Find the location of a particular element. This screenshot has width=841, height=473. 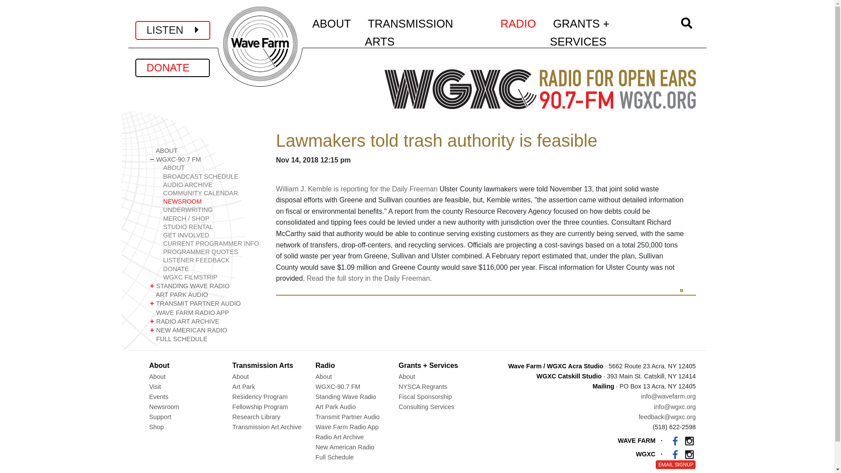

BROADCAST SCHEDULE is located at coordinates (212, 176).